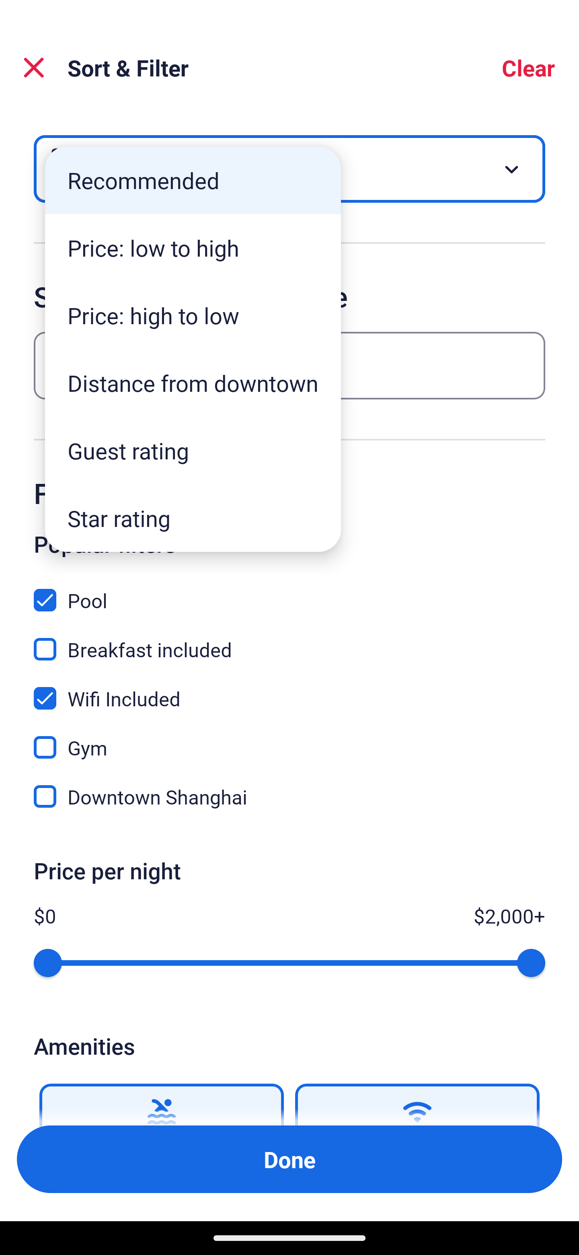 Image resolution: width=579 pixels, height=1255 pixels. What do you see at coordinates (193, 518) in the screenshot?
I see `Star rating` at bounding box center [193, 518].